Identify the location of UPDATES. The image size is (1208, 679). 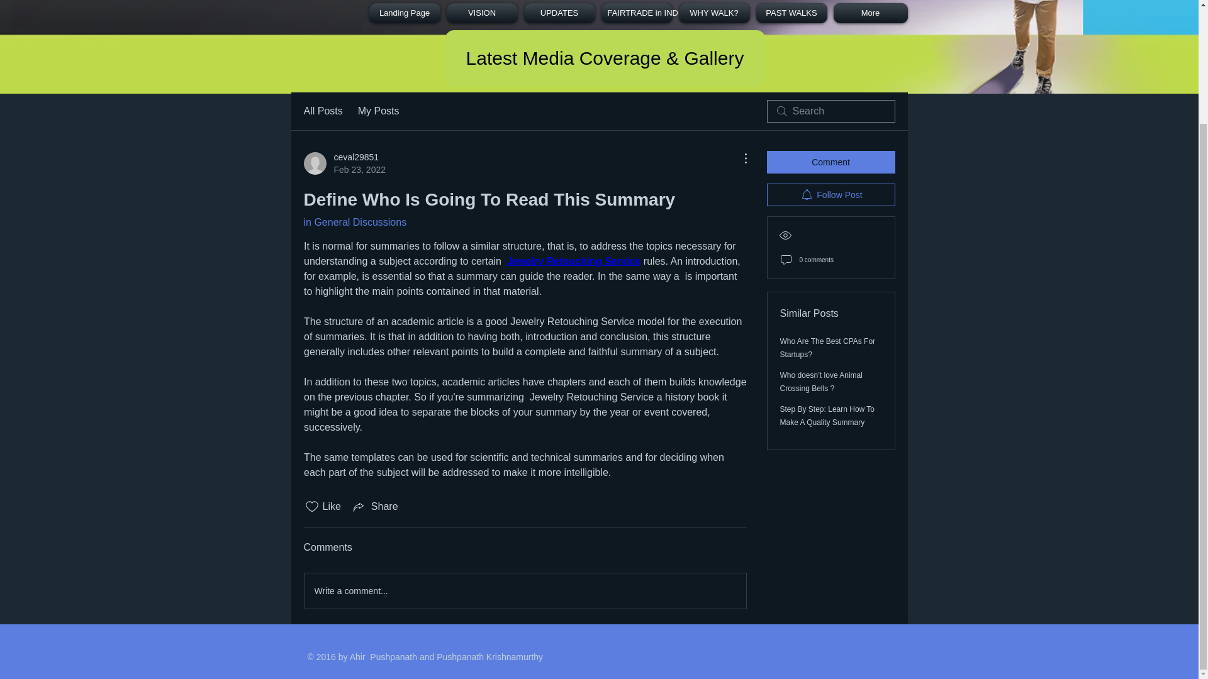
(344, 163).